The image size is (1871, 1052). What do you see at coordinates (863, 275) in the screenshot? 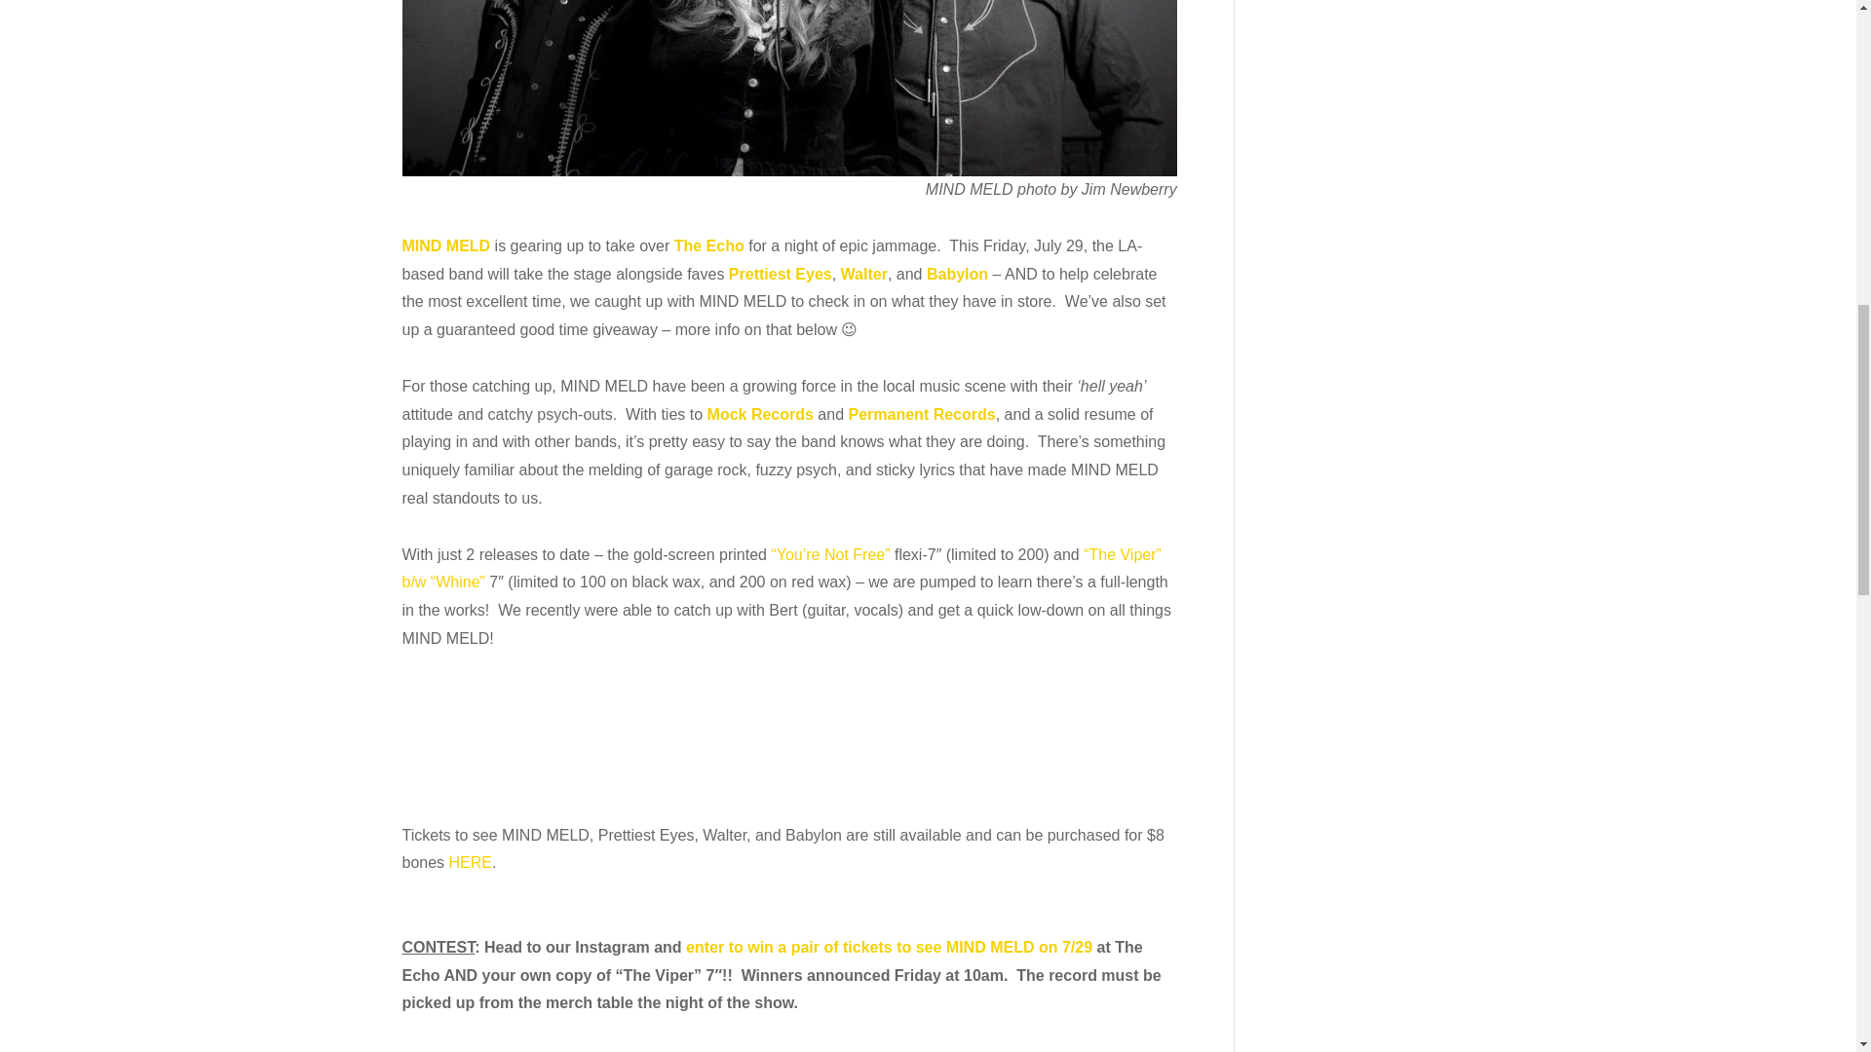
I see `Walter` at bounding box center [863, 275].